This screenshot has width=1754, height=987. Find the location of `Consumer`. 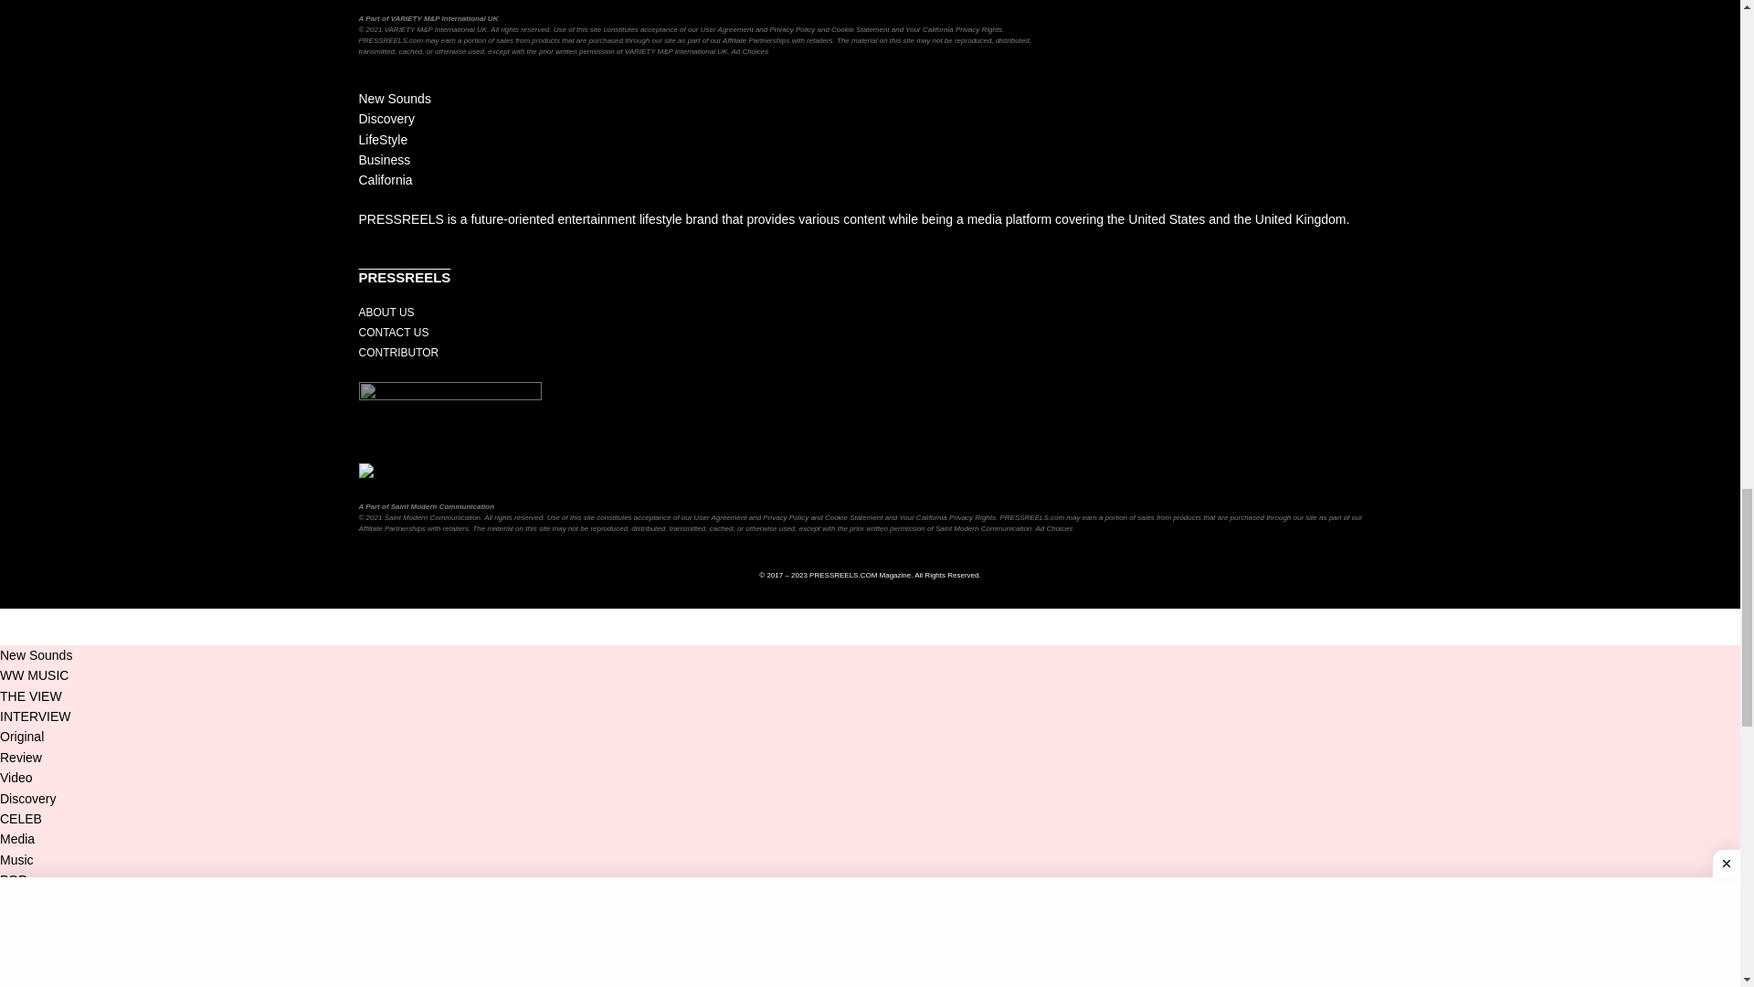

Consumer is located at coordinates (29, 212).